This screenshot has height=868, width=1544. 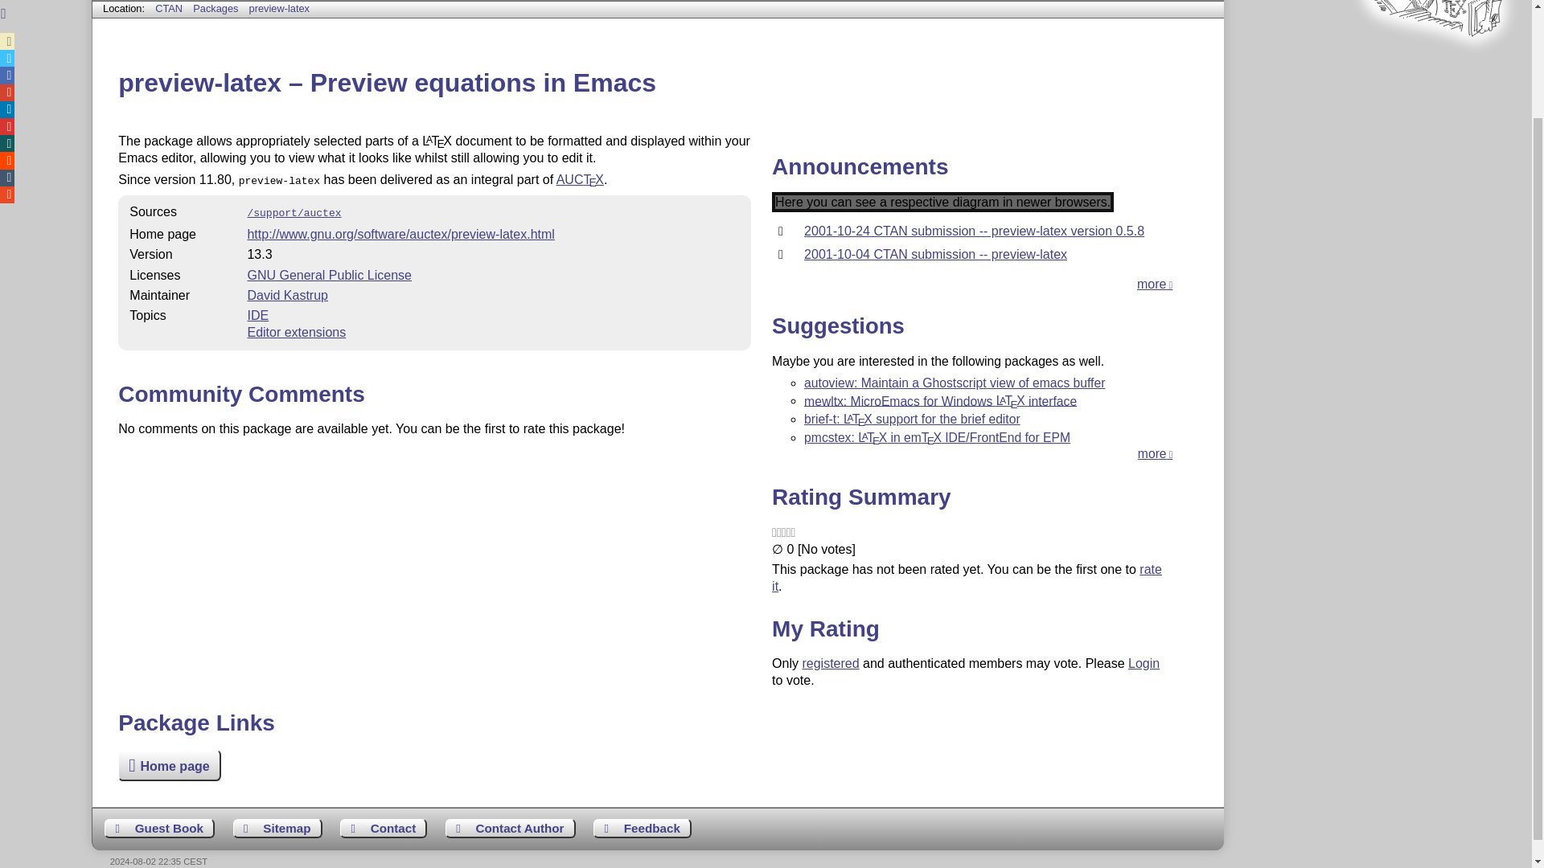 What do you see at coordinates (257, 315) in the screenshot?
I see `IDE` at bounding box center [257, 315].